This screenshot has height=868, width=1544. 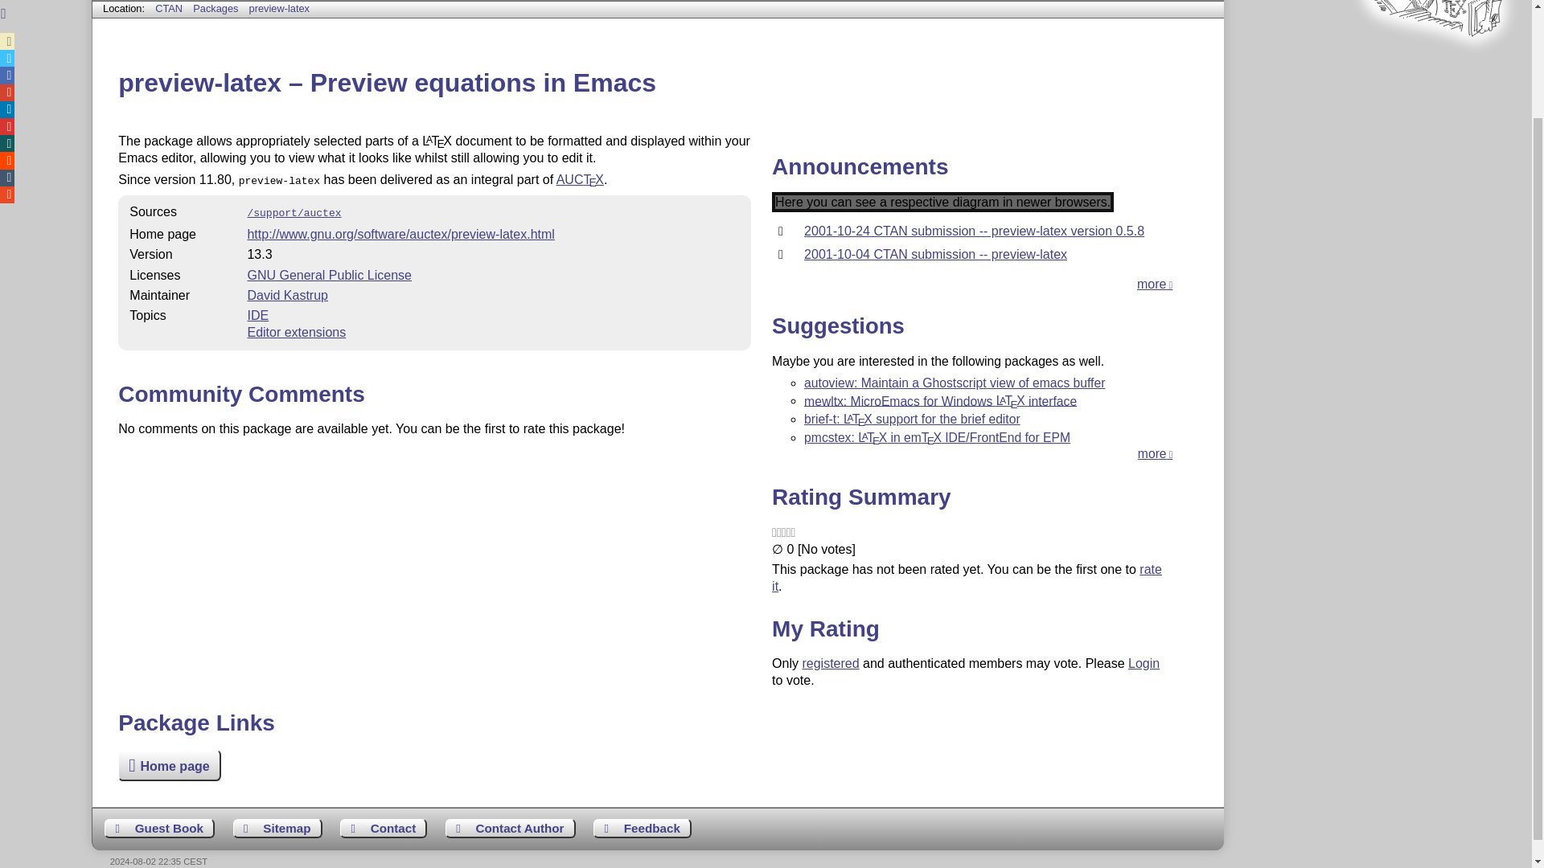 What do you see at coordinates (257, 315) in the screenshot?
I see `IDE` at bounding box center [257, 315].